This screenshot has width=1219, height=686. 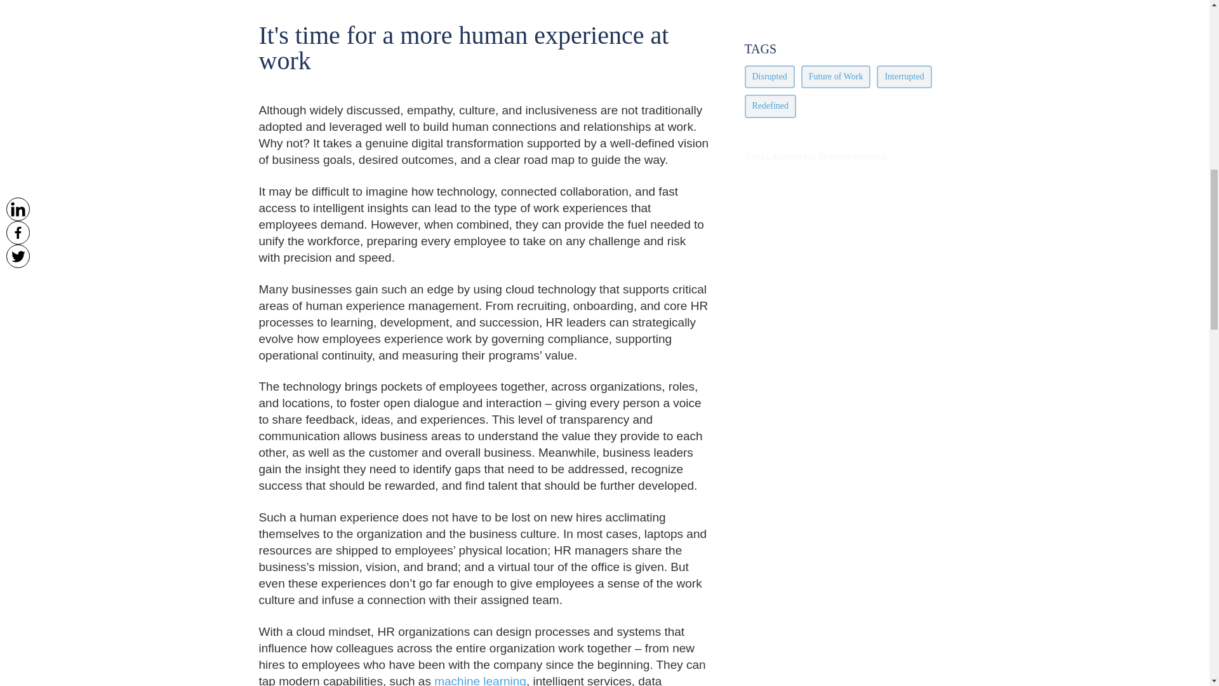 I want to click on Disrupted, so click(x=769, y=76).